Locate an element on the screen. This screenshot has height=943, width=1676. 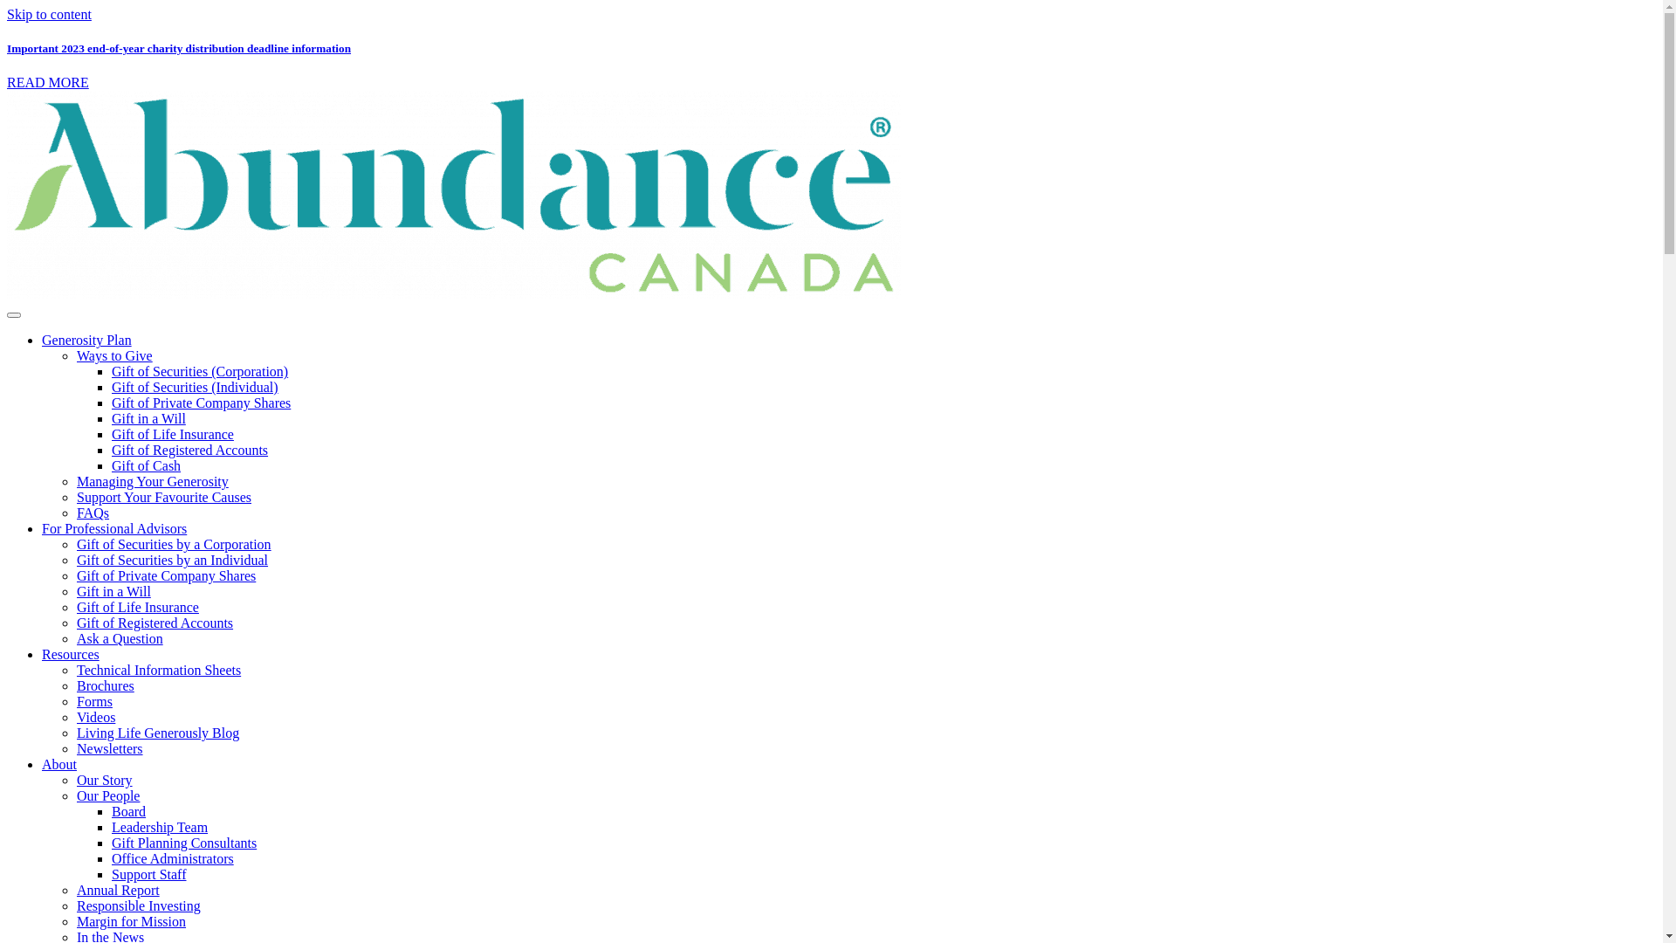
Brochures is located at coordinates (106, 686).